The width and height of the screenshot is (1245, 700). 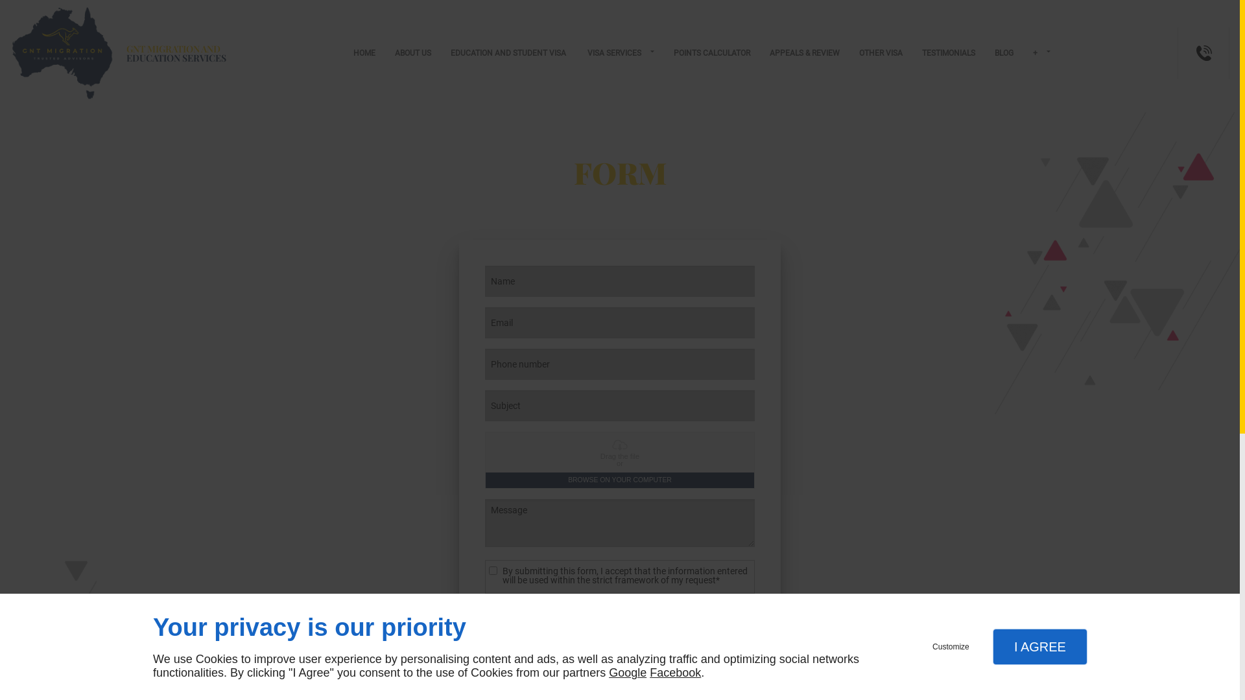 What do you see at coordinates (1041, 53) in the screenshot?
I see `+` at bounding box center [1041, 53].